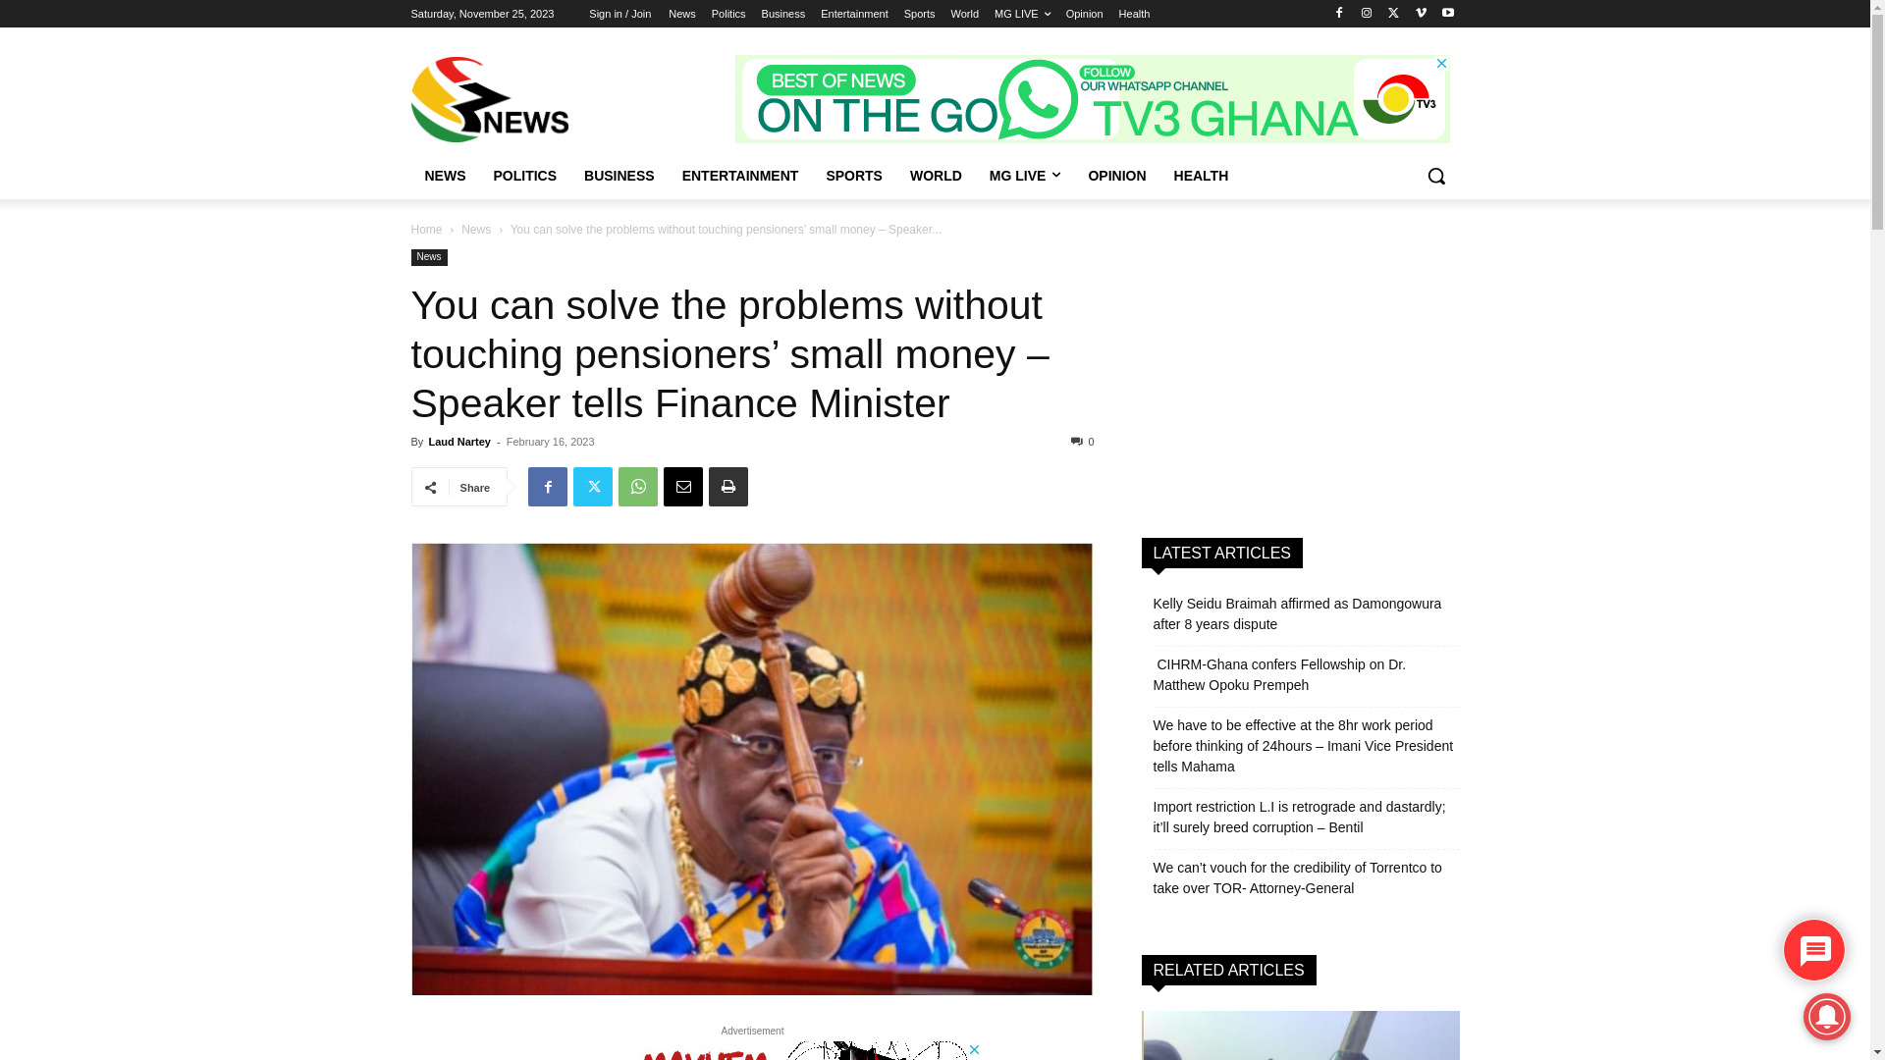 This screenshot has height=1060, width=1885. I want to click on Opinion, so click(1085, 14).